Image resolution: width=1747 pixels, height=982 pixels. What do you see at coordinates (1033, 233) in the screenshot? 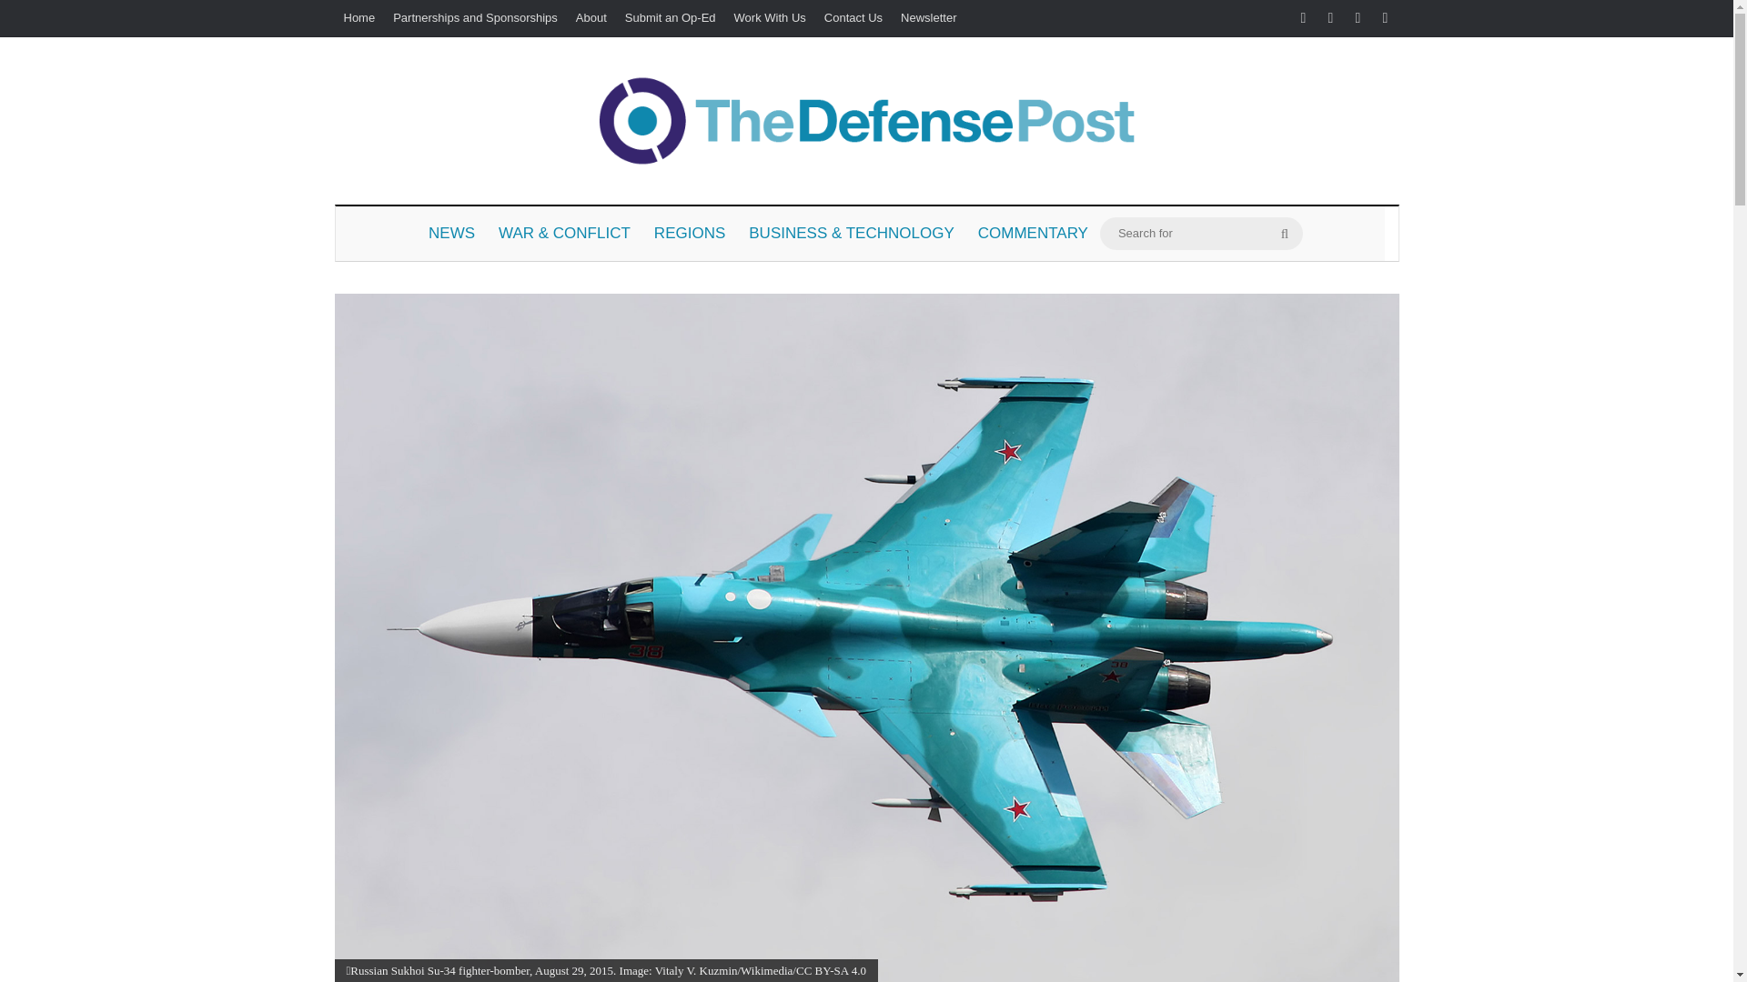
I see `COMMENTARY` at bounding box center [1033, 233].